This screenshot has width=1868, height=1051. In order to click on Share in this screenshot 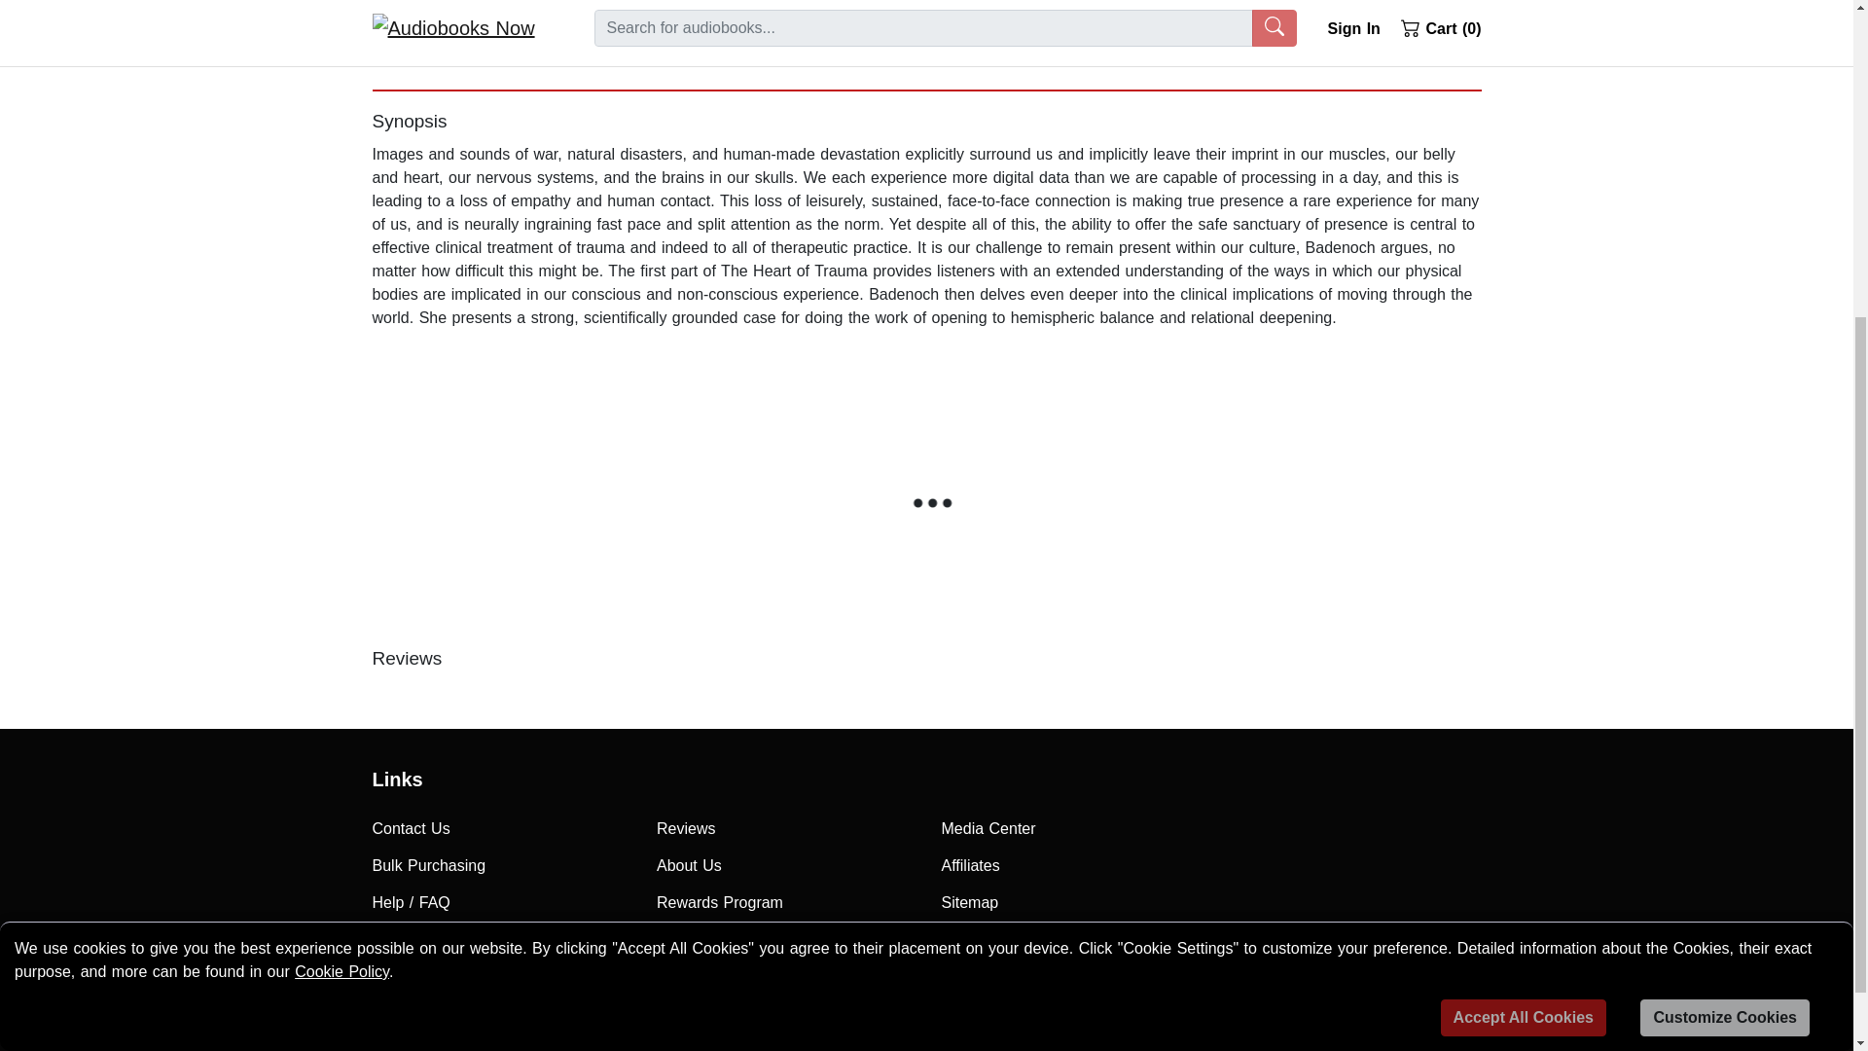, I will do `click(1372, 14)`.